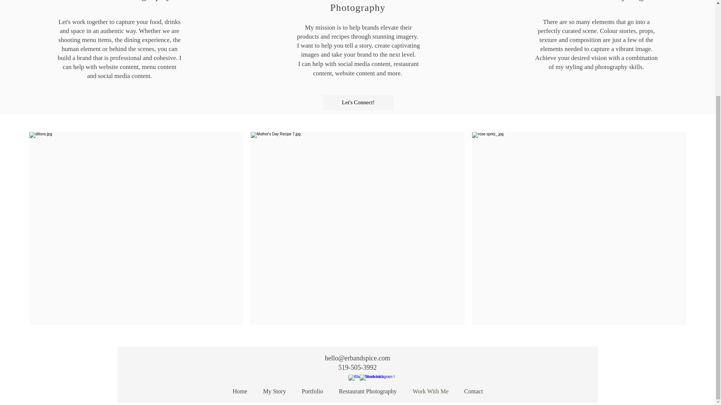 This screenshot has width=721, height=405. I want to click on 519-505-3992, so click(357, 367).